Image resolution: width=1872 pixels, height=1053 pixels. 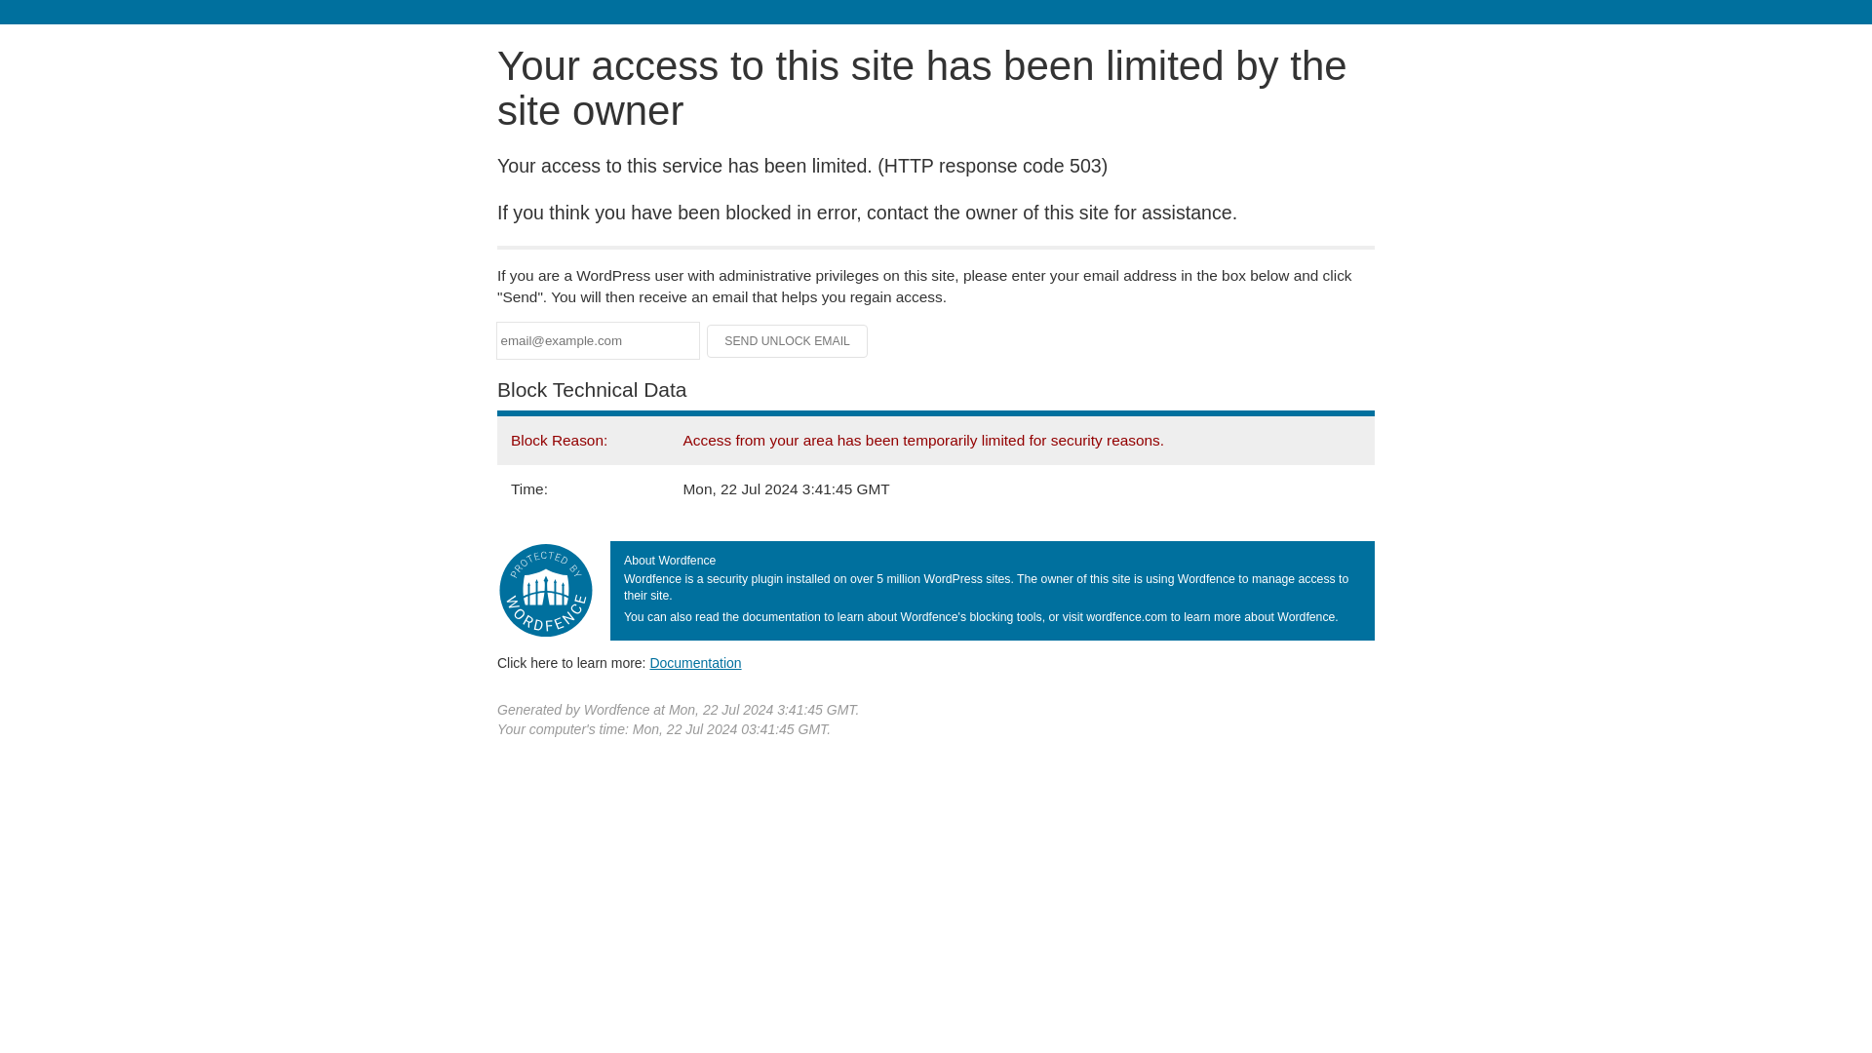 What do you see at coordinates (695, 662) in the screenshot?
I see `Documentation` at bounding box center [695, 662].